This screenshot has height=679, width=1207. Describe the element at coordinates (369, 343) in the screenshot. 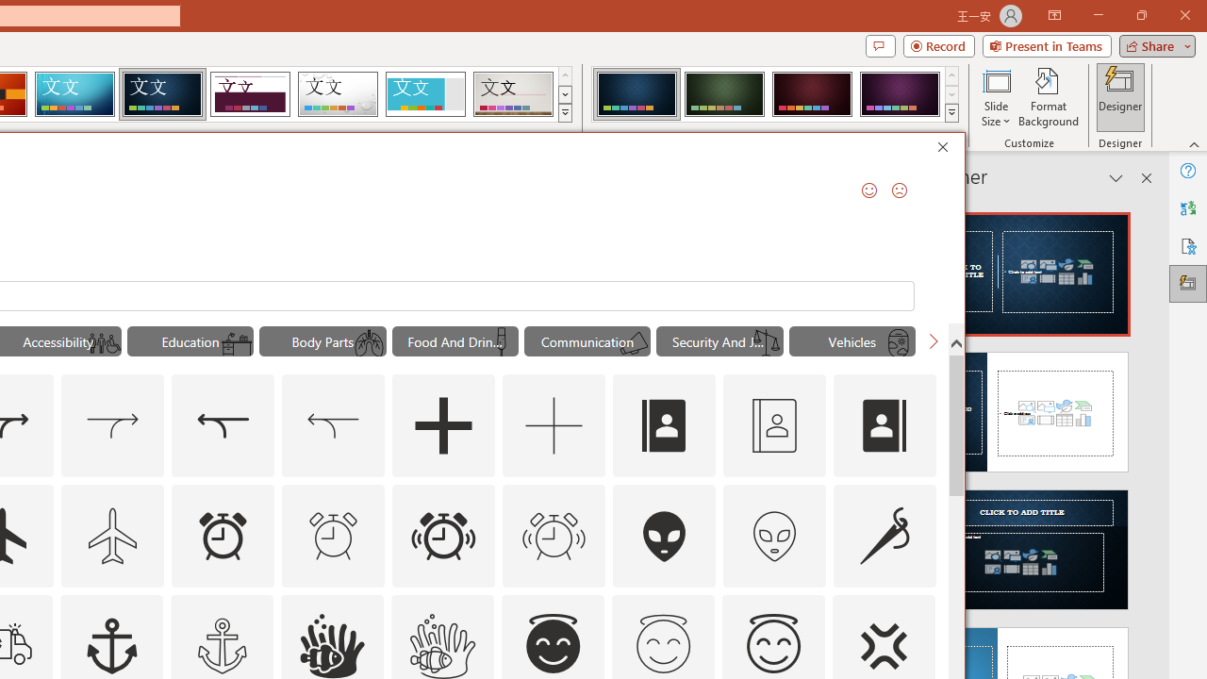

I see `AutomationID: Icons_Lungs_M` at that location.